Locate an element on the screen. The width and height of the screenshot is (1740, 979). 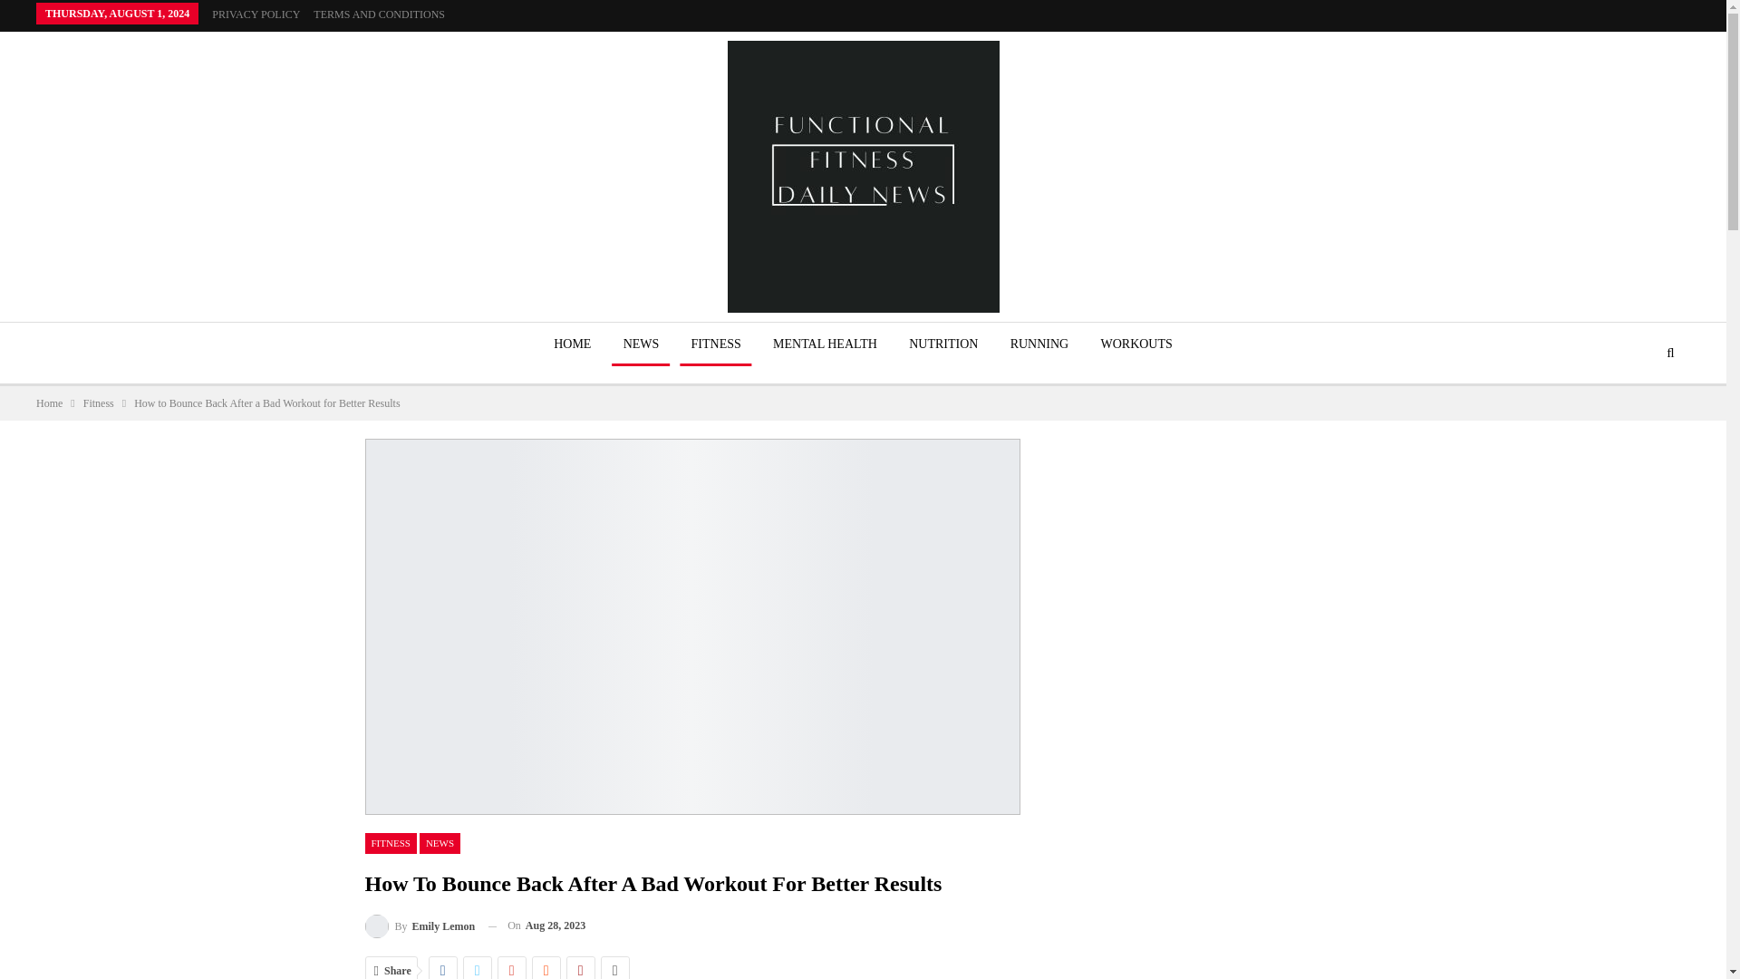
NUTRITION is located at coordinates (942, 344).